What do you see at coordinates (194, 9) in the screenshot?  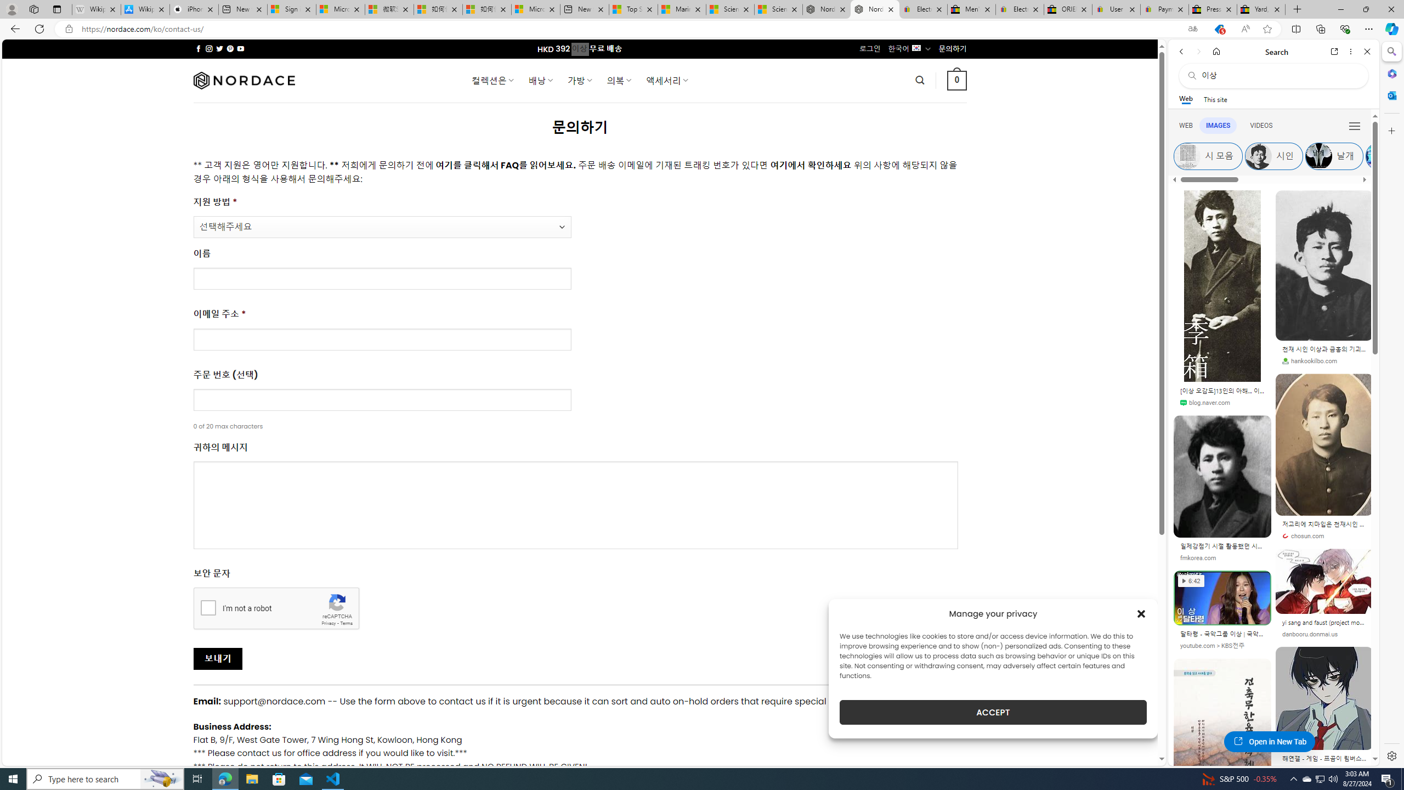 I see `iPhone - Apple` at bounding box center [194, 9].